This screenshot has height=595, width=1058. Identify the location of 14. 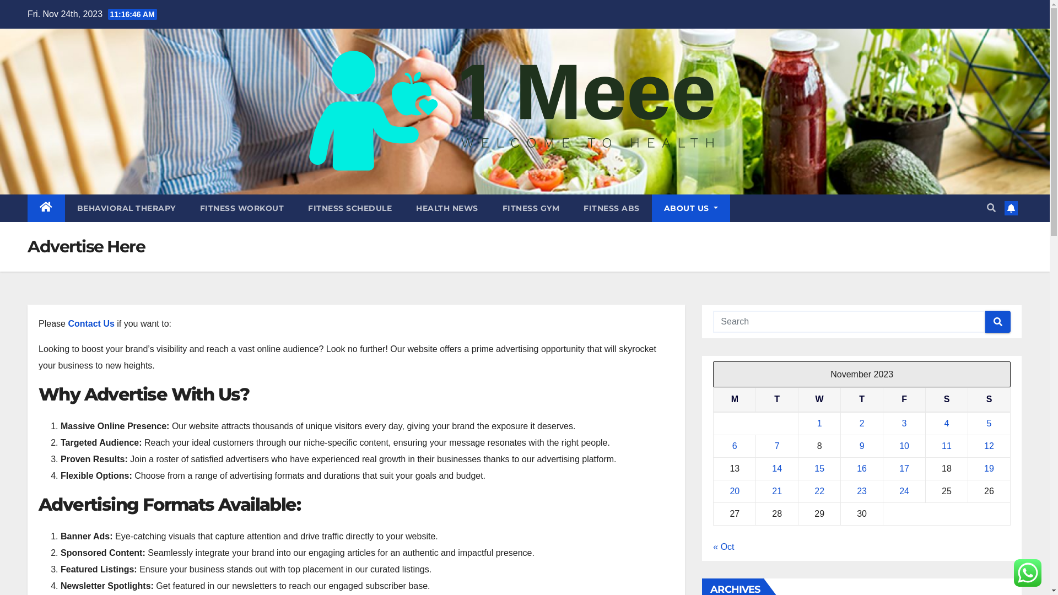
(777, 468).